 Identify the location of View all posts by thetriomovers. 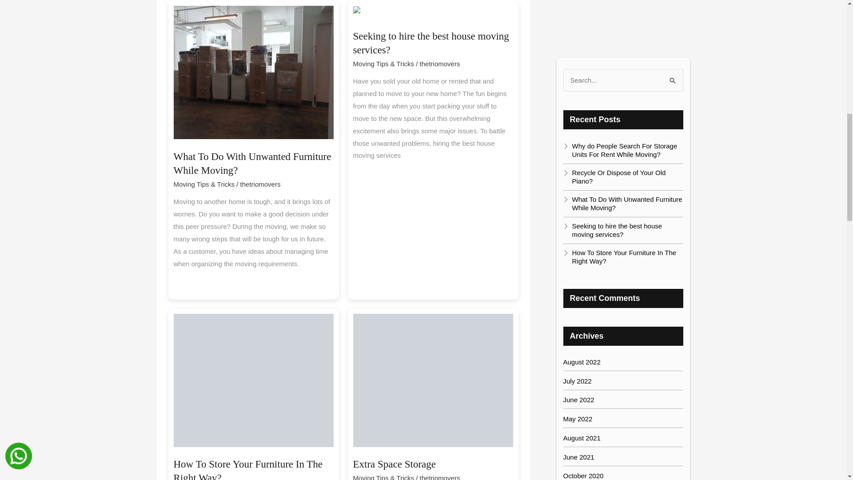
(440, 64).